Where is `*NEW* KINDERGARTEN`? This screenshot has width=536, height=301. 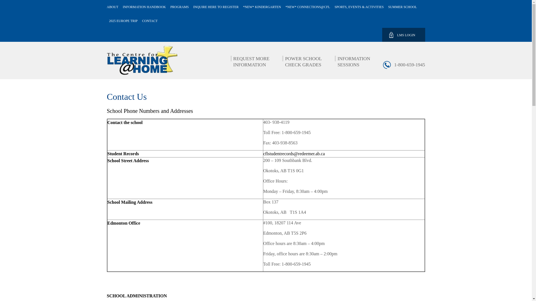 *NEW* KINDERGARTEN is located at coordinates (262, 7).